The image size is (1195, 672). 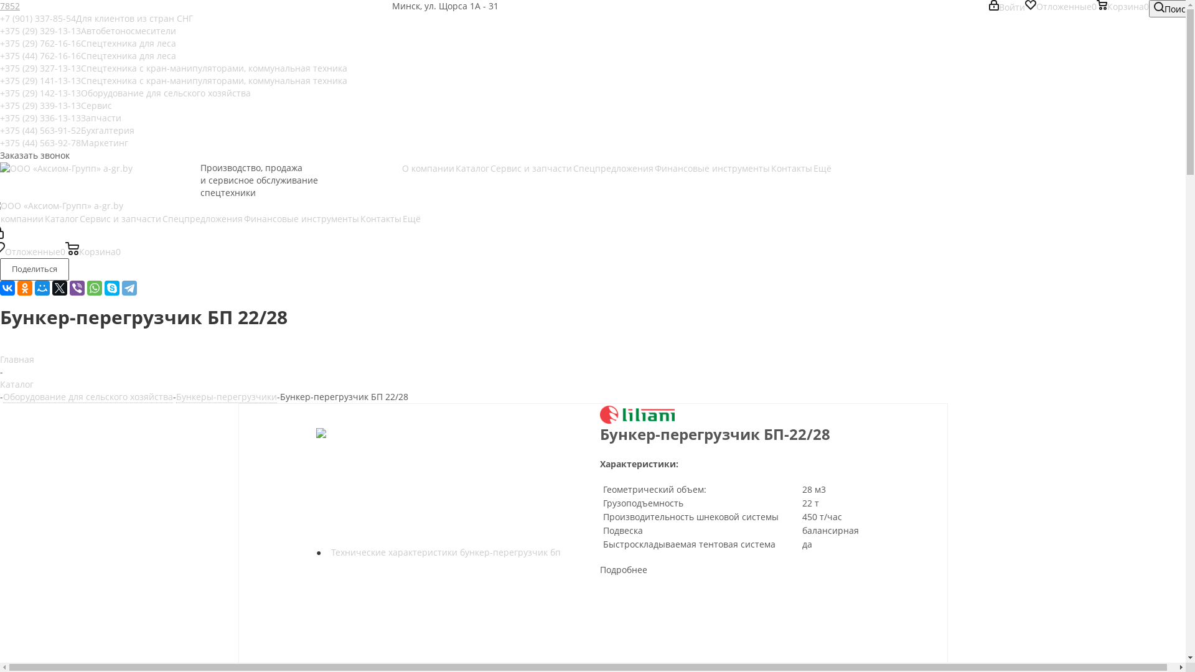 I want to click on Viber, so click(x=77, y=288).